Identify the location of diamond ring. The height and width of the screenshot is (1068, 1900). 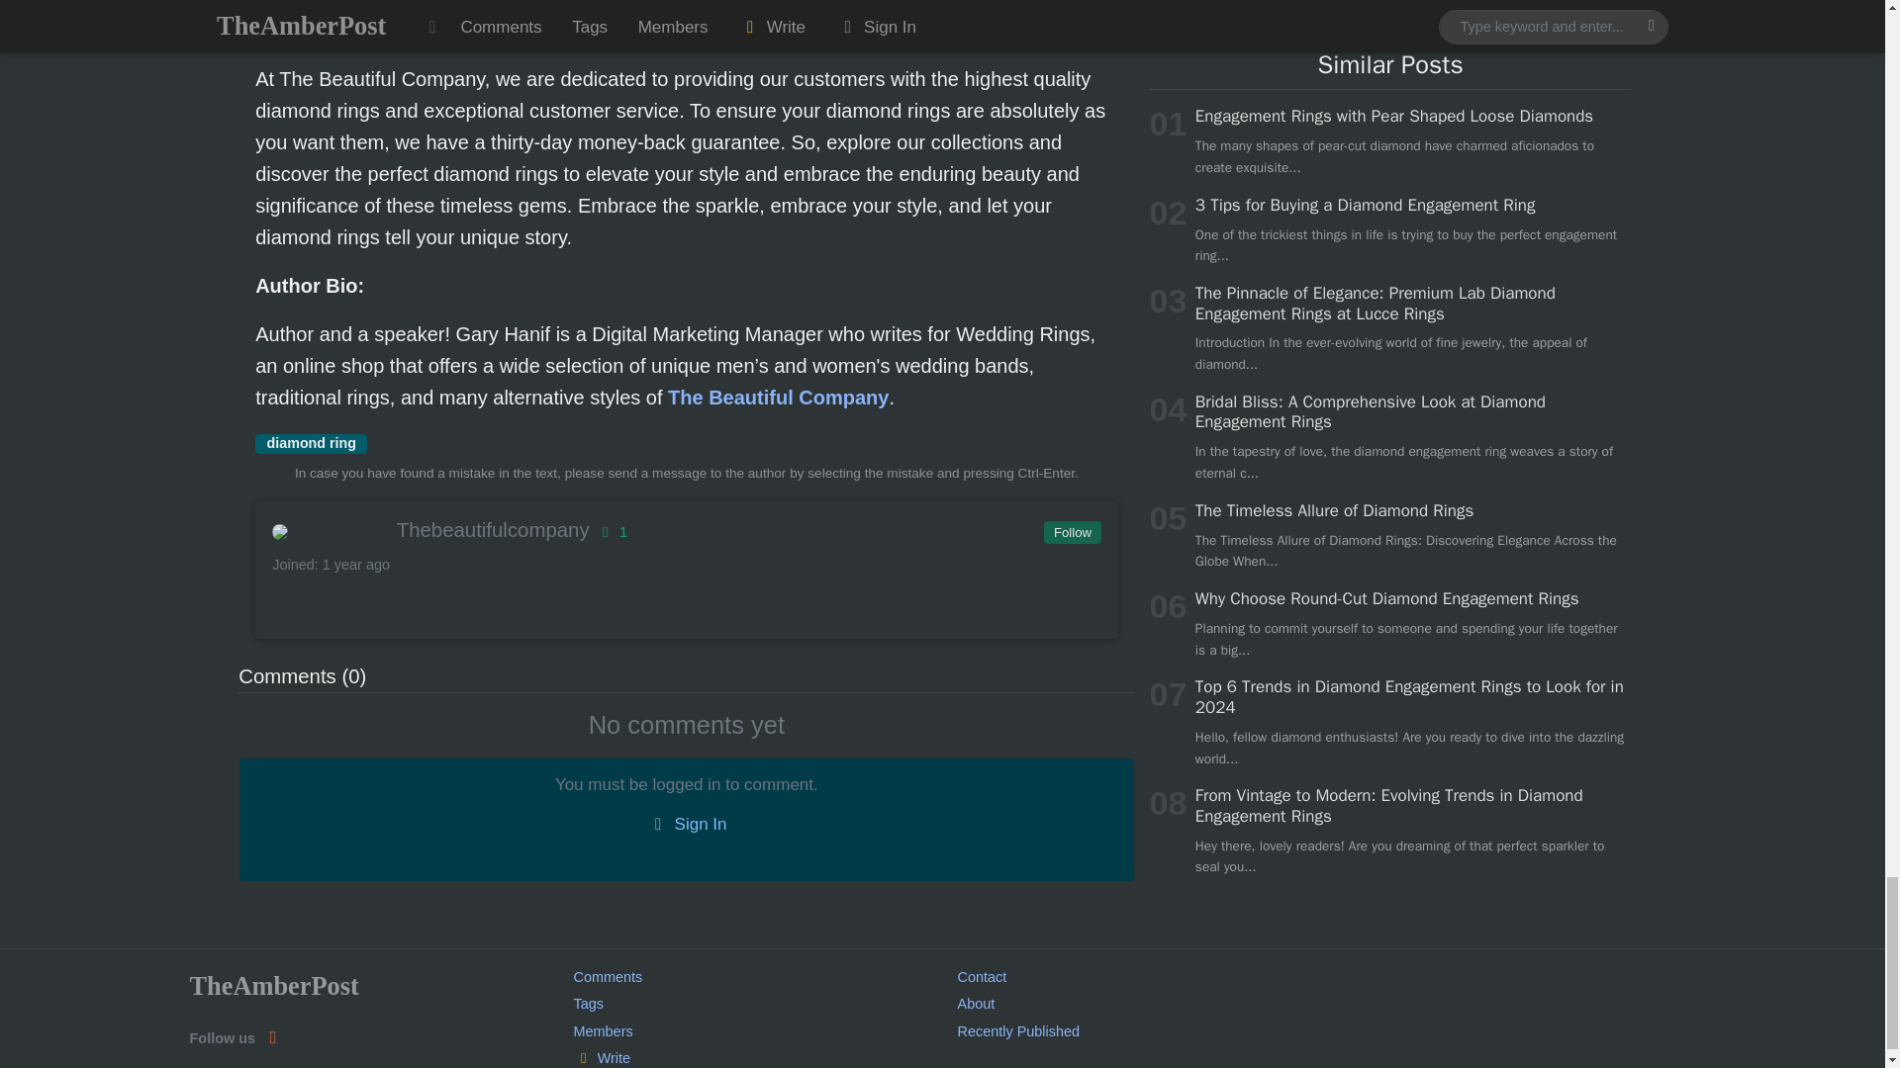
(311, 443).